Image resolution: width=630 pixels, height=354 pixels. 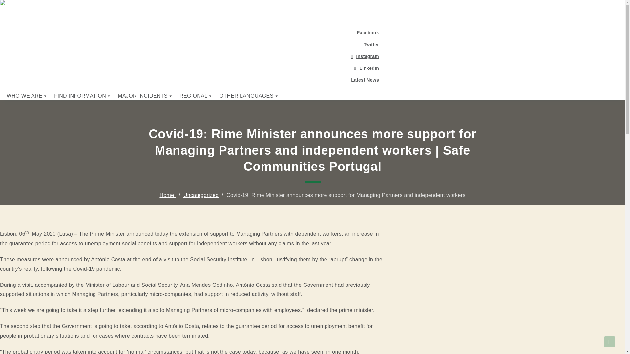 What do you see at coordinates (83, 96) in the screenshot?
I see `FIND INFORMATION` at bounding box center [83, 96].